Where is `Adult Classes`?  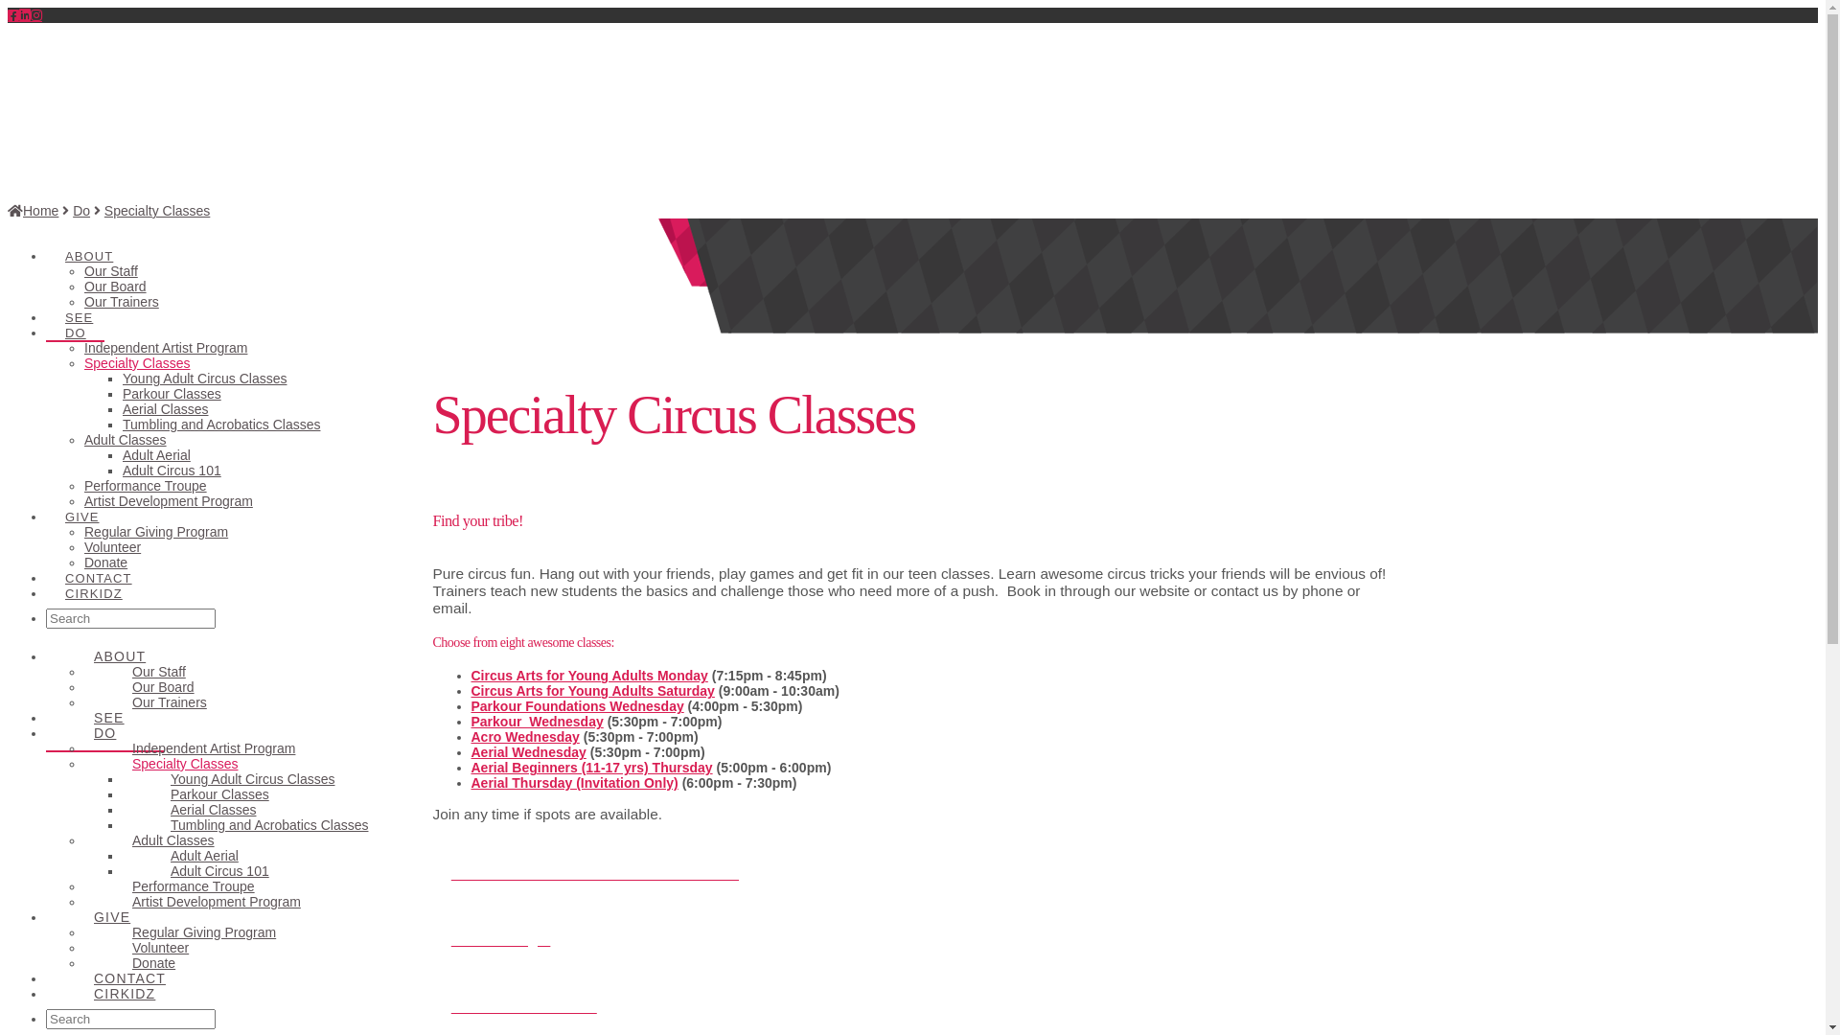
Adult Classes is located at coordinates (173, 840).